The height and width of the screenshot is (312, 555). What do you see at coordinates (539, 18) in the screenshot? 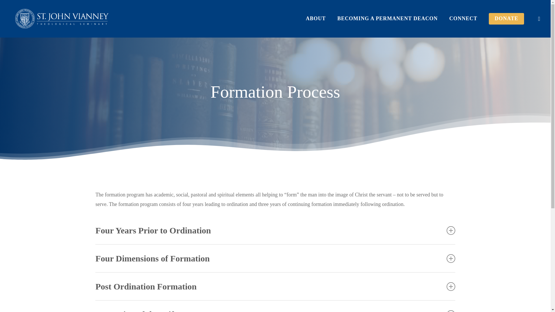
I see `search` at bounding box center [539, 18].